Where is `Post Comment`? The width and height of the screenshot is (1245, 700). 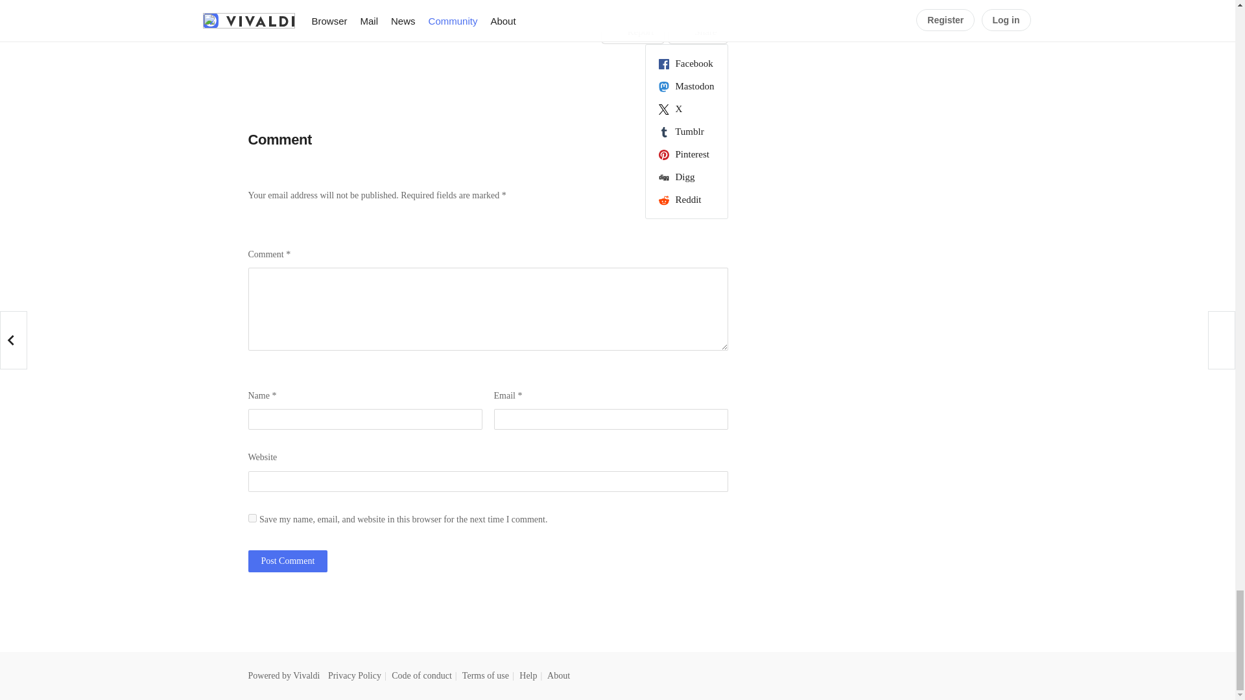 Post Comment is located at coordinates (287, 561).